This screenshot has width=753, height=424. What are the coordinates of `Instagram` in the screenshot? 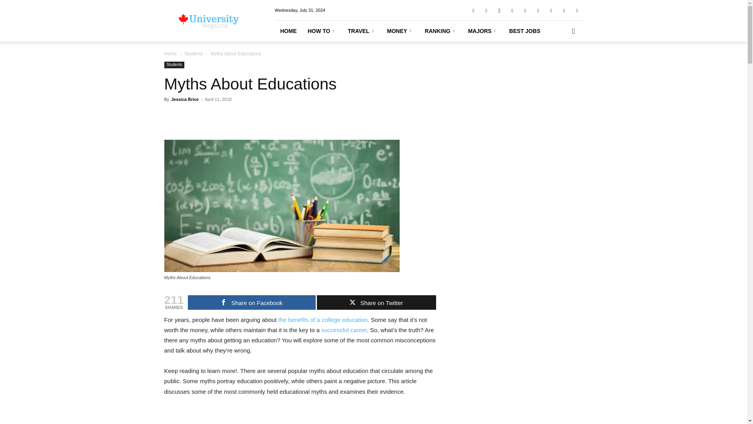 It's located at (499, 10).